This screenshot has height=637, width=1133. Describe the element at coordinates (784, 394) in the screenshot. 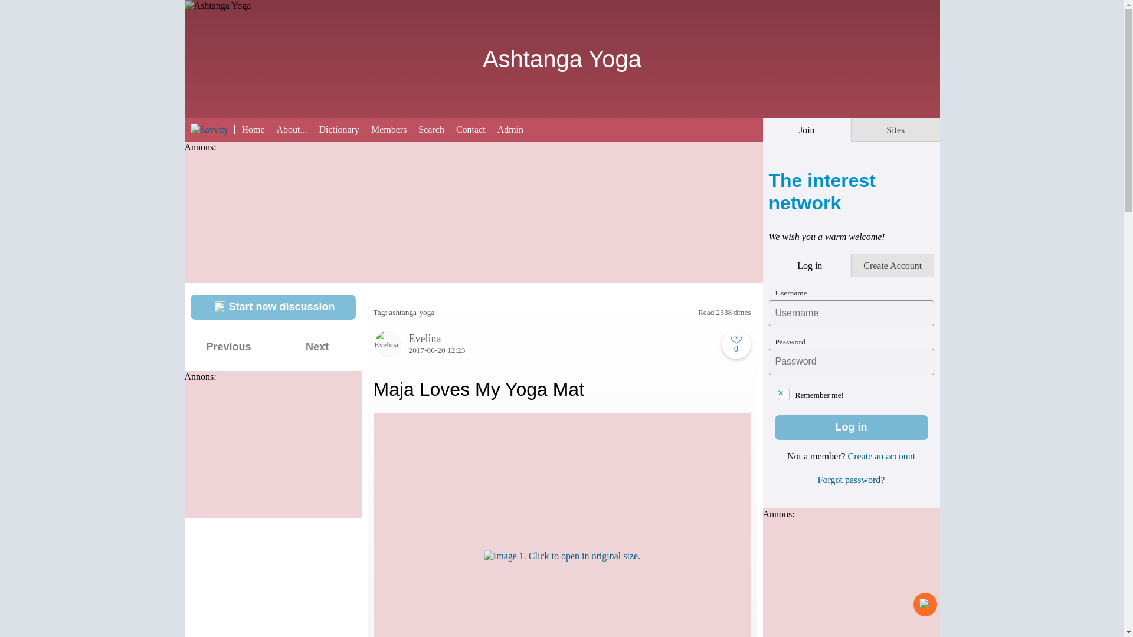

I see `on` at that location.